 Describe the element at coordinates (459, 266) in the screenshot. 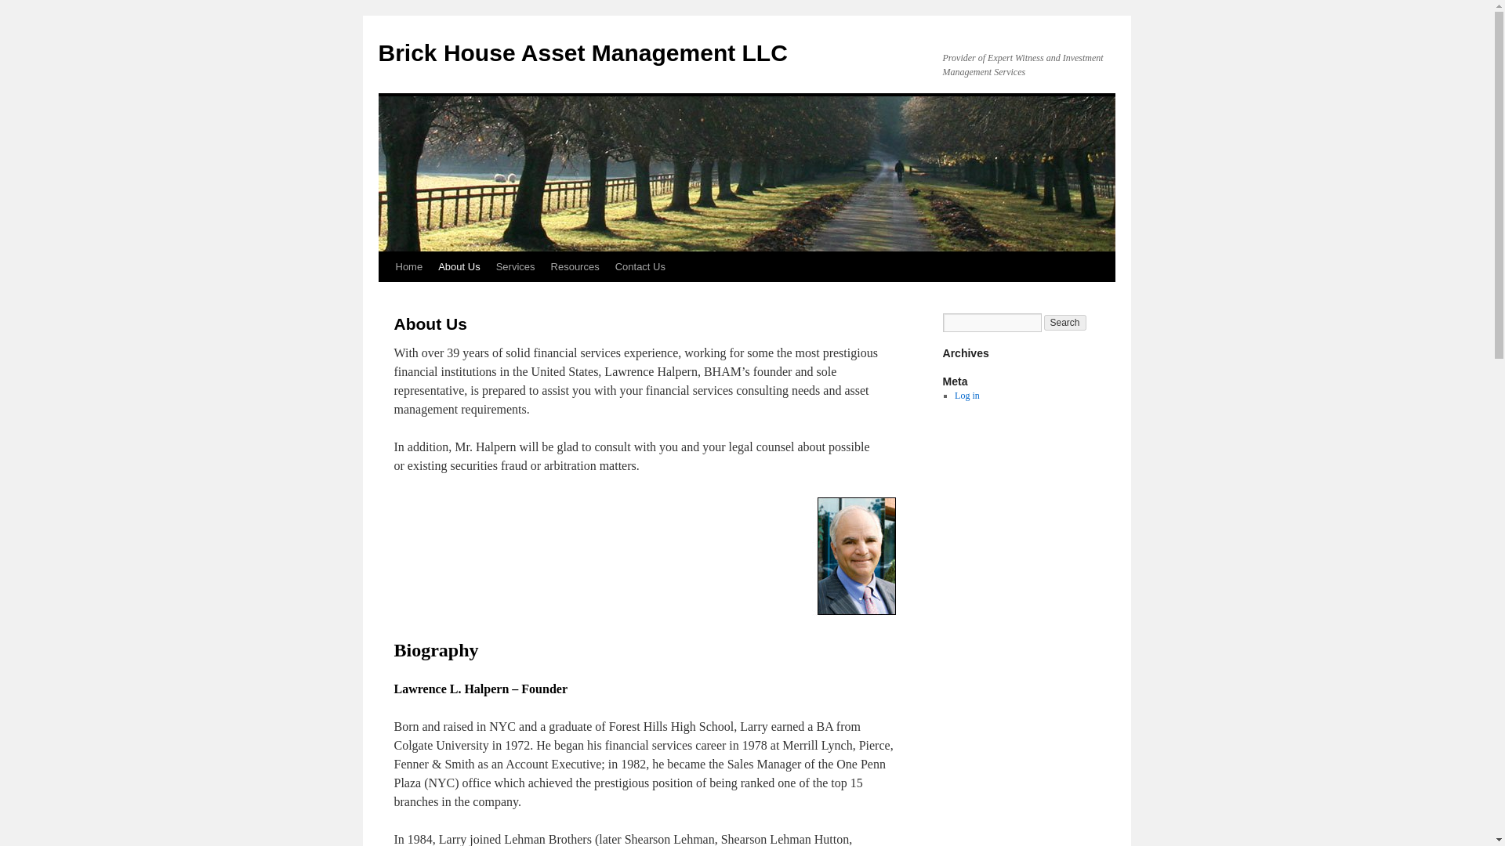

I see `About Us` at that location.